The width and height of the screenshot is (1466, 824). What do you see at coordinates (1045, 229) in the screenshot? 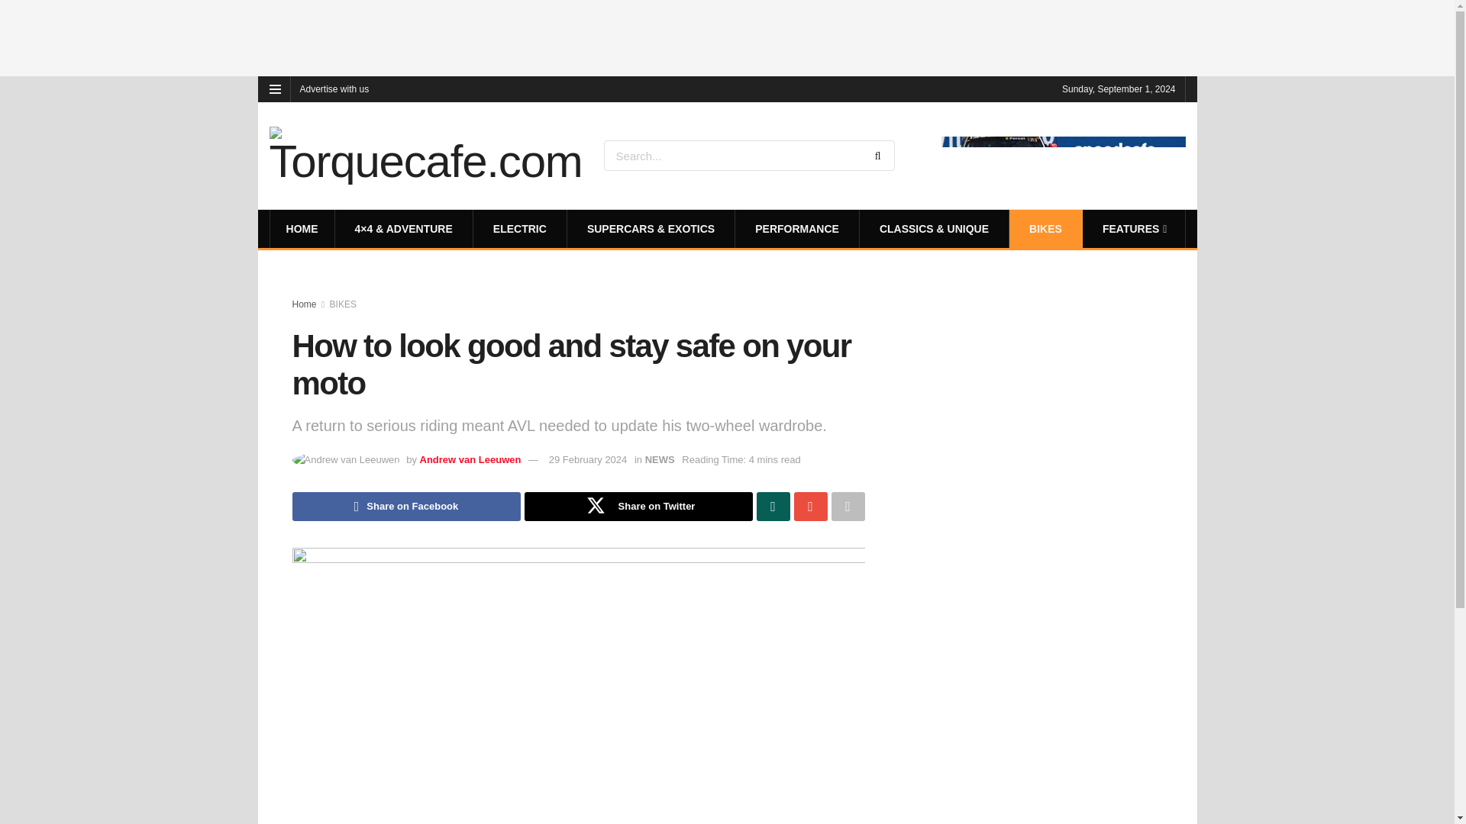
I see `BIKES` at bounding box center [1045, 229].